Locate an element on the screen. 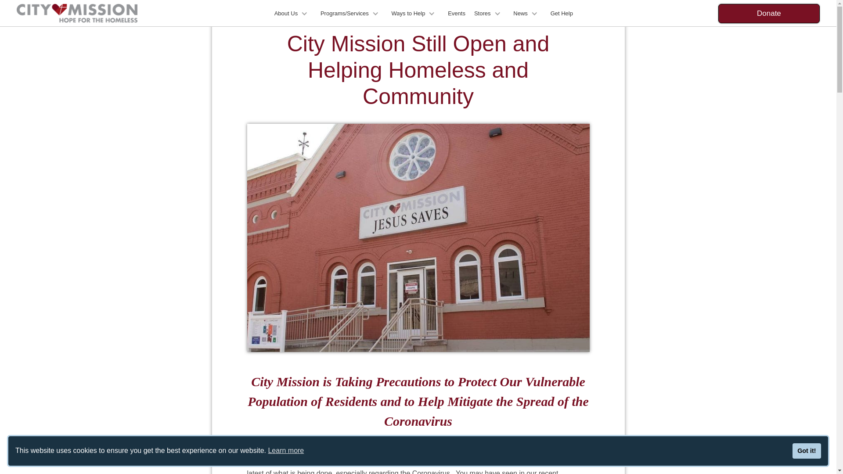 Image resolution: width=843 pixels, height=474 pixels. Got it! is located at coordinates (807, 451).